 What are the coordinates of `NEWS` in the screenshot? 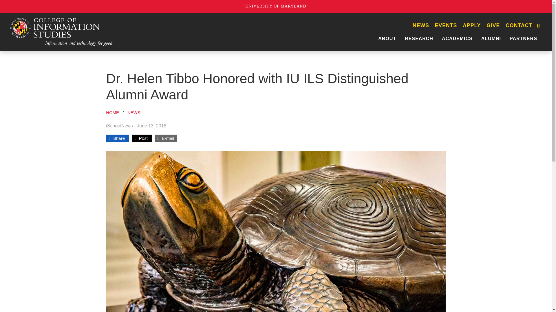 It's located at (421, 25).